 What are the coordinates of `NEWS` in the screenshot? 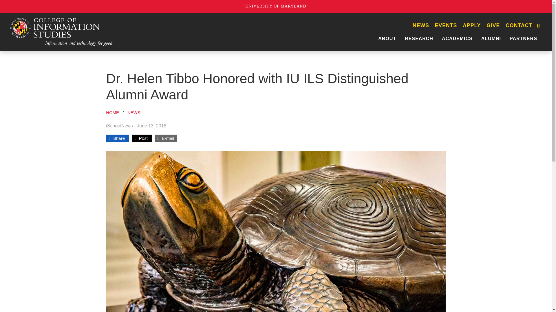 It's located at (421, 25).